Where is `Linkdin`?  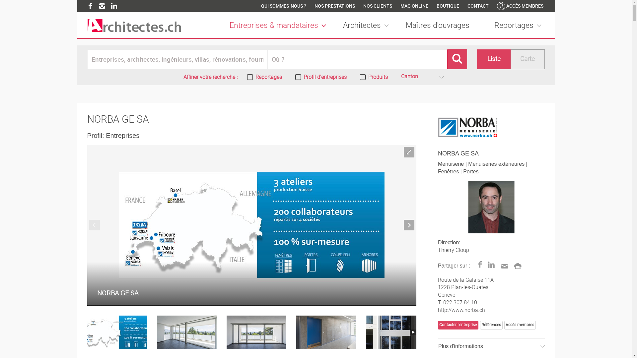
Linkdin is located at coordinates (492, 265).